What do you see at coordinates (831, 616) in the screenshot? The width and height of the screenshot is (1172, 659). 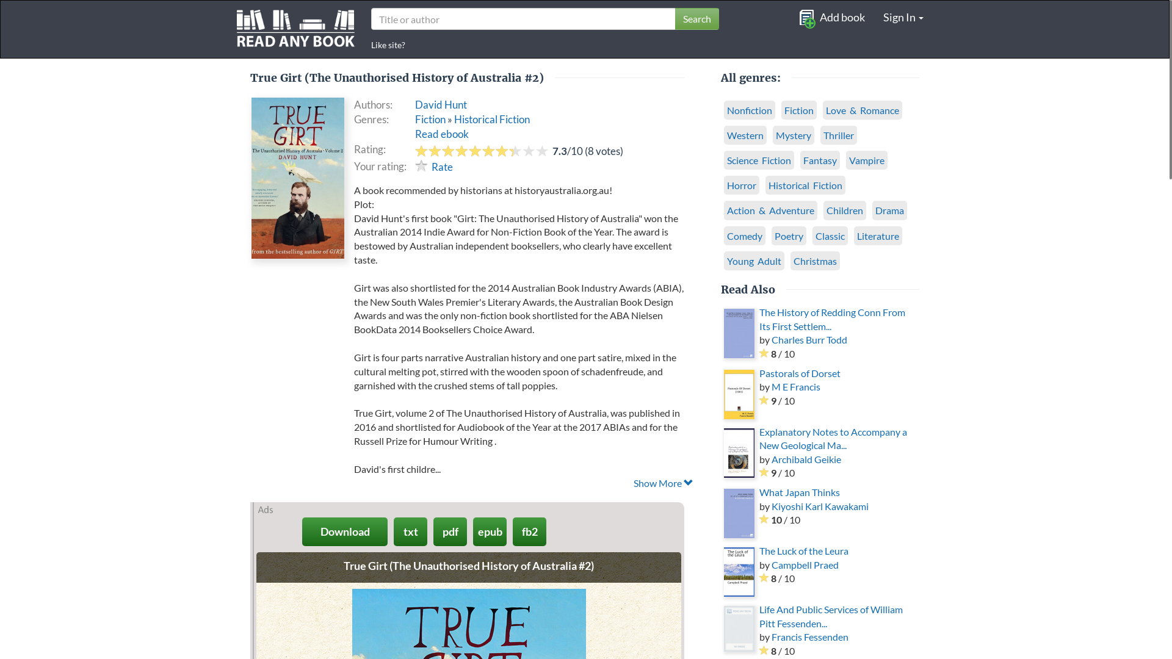 I see `Life And Public Services of William Pitt Fessenden...` at bounding box center [831, 616].